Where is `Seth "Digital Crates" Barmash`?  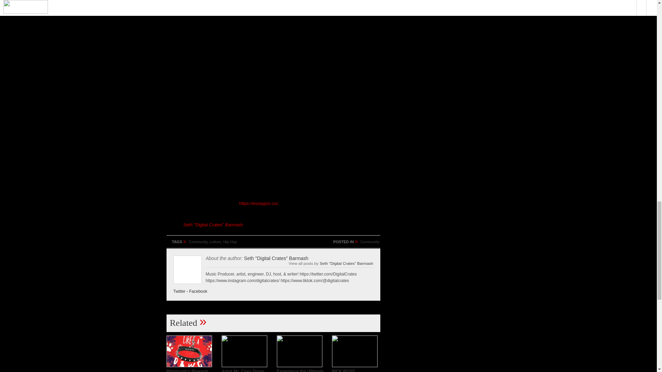 Seth "Digital Crates" Barmash is located at coordinates (346, 263).